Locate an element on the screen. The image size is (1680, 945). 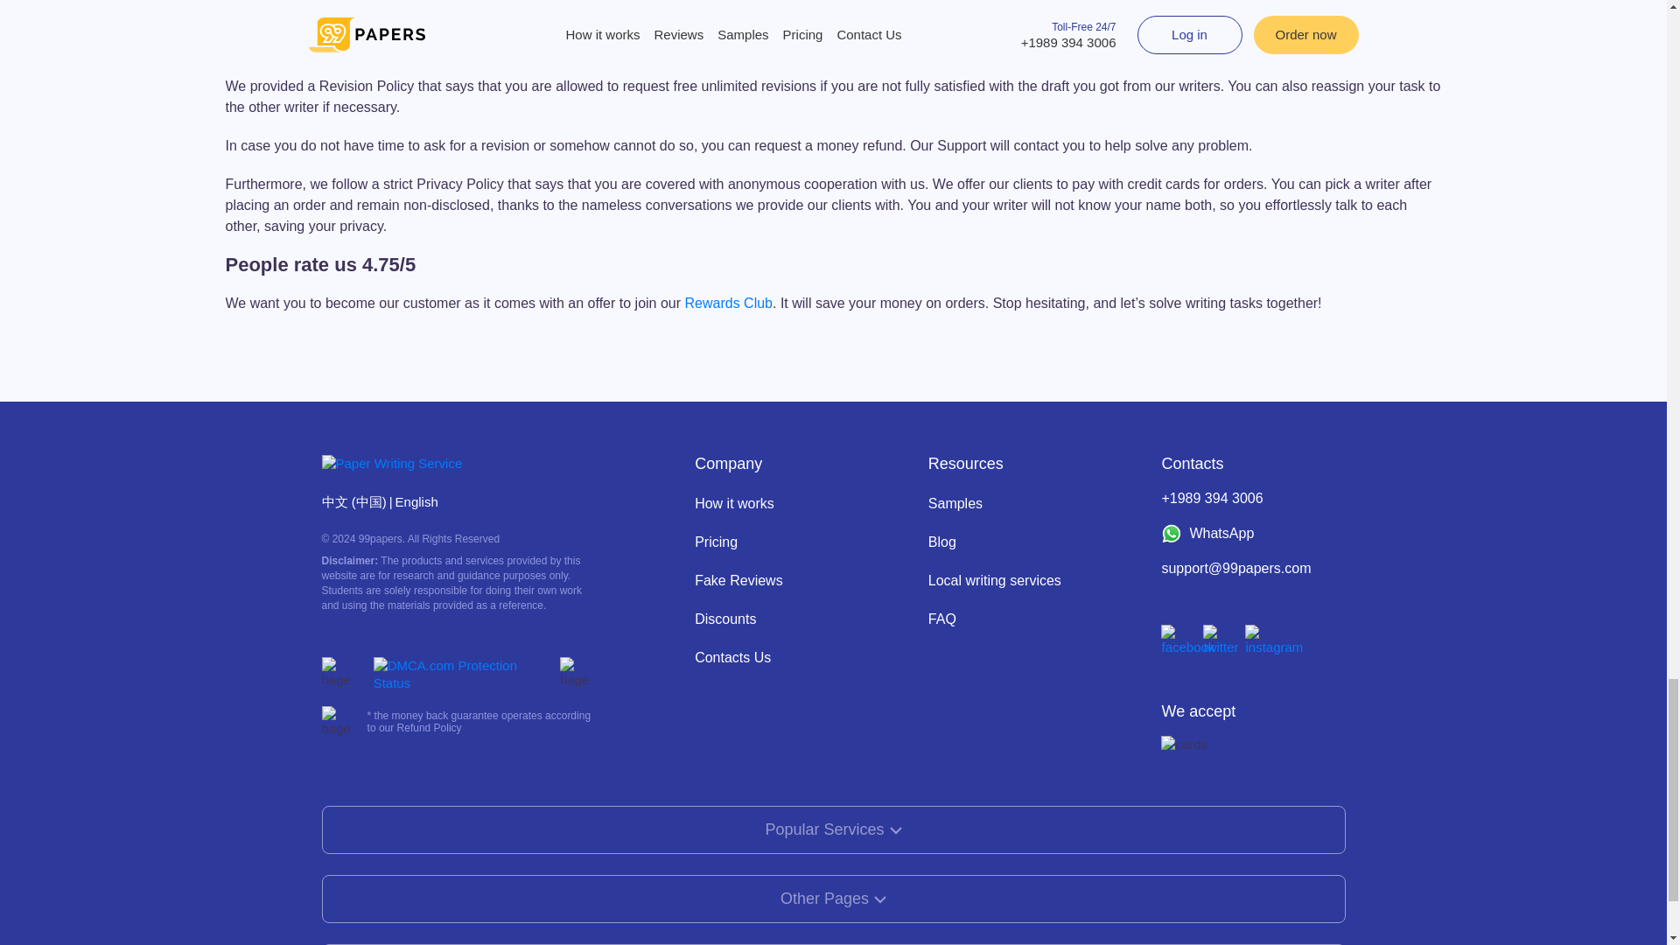
English is located at coordinates (416, 501).